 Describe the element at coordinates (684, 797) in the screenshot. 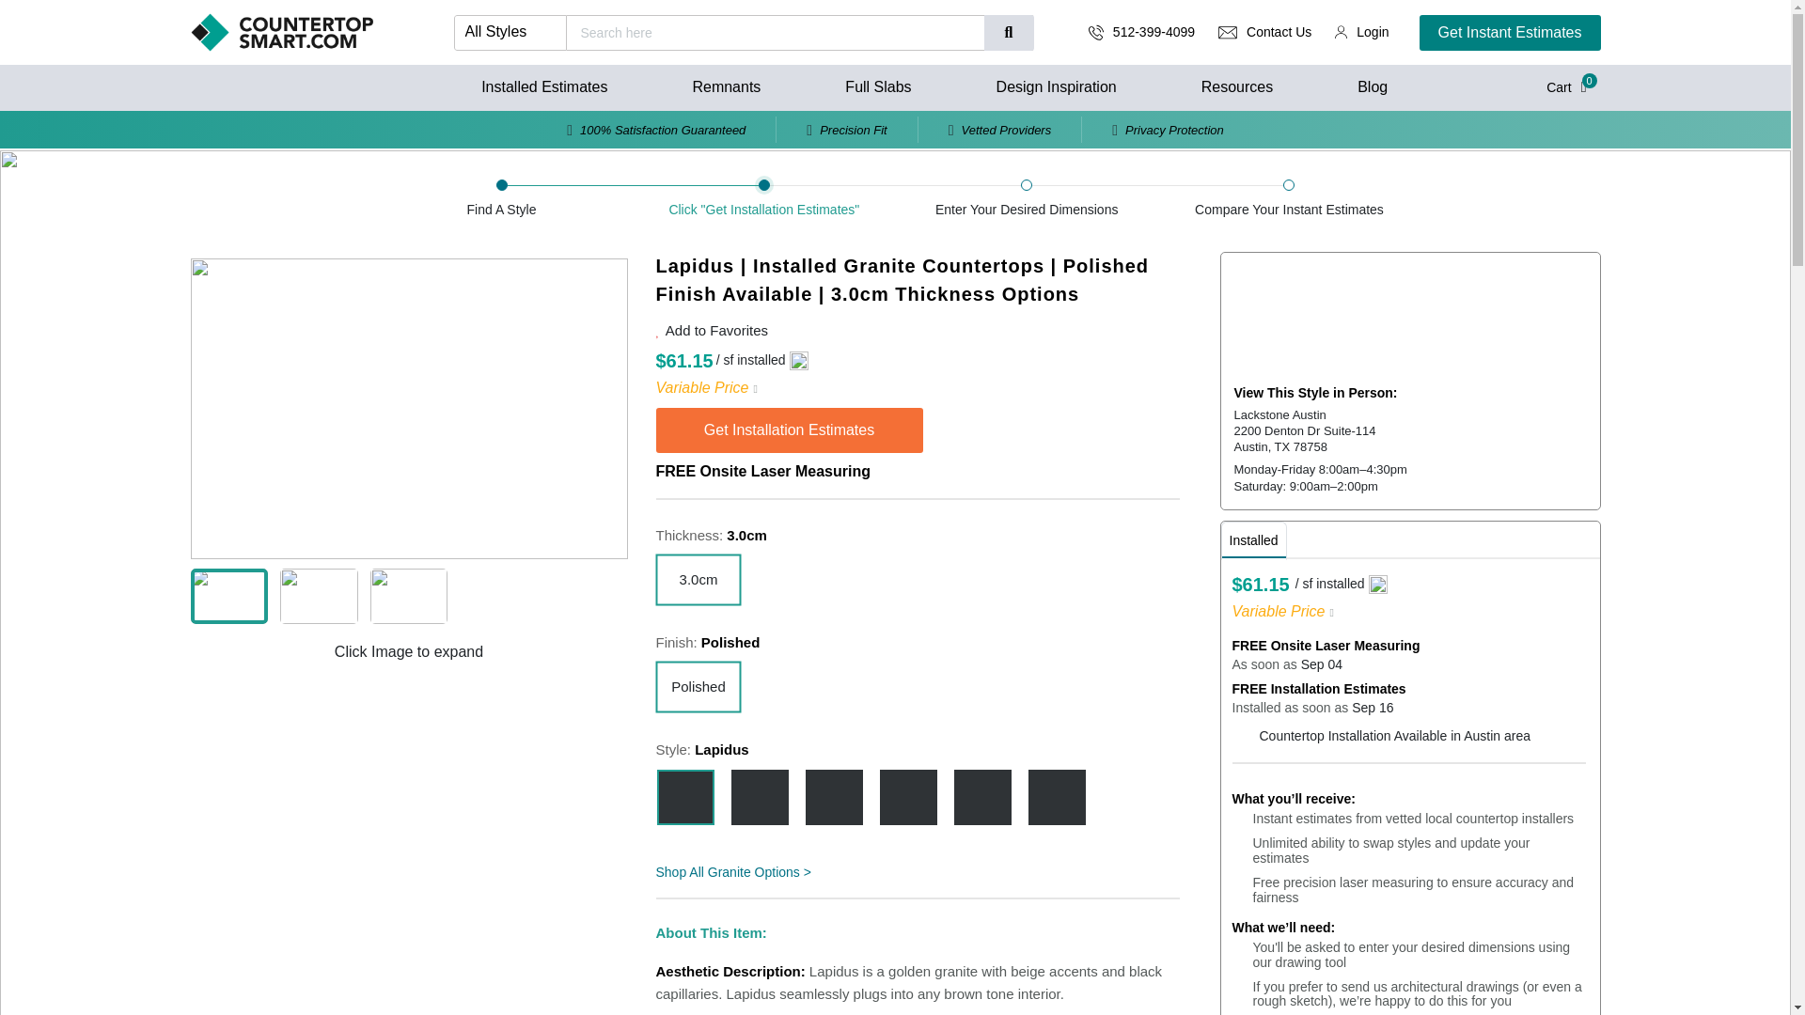

I see `Lapidus` at that location.